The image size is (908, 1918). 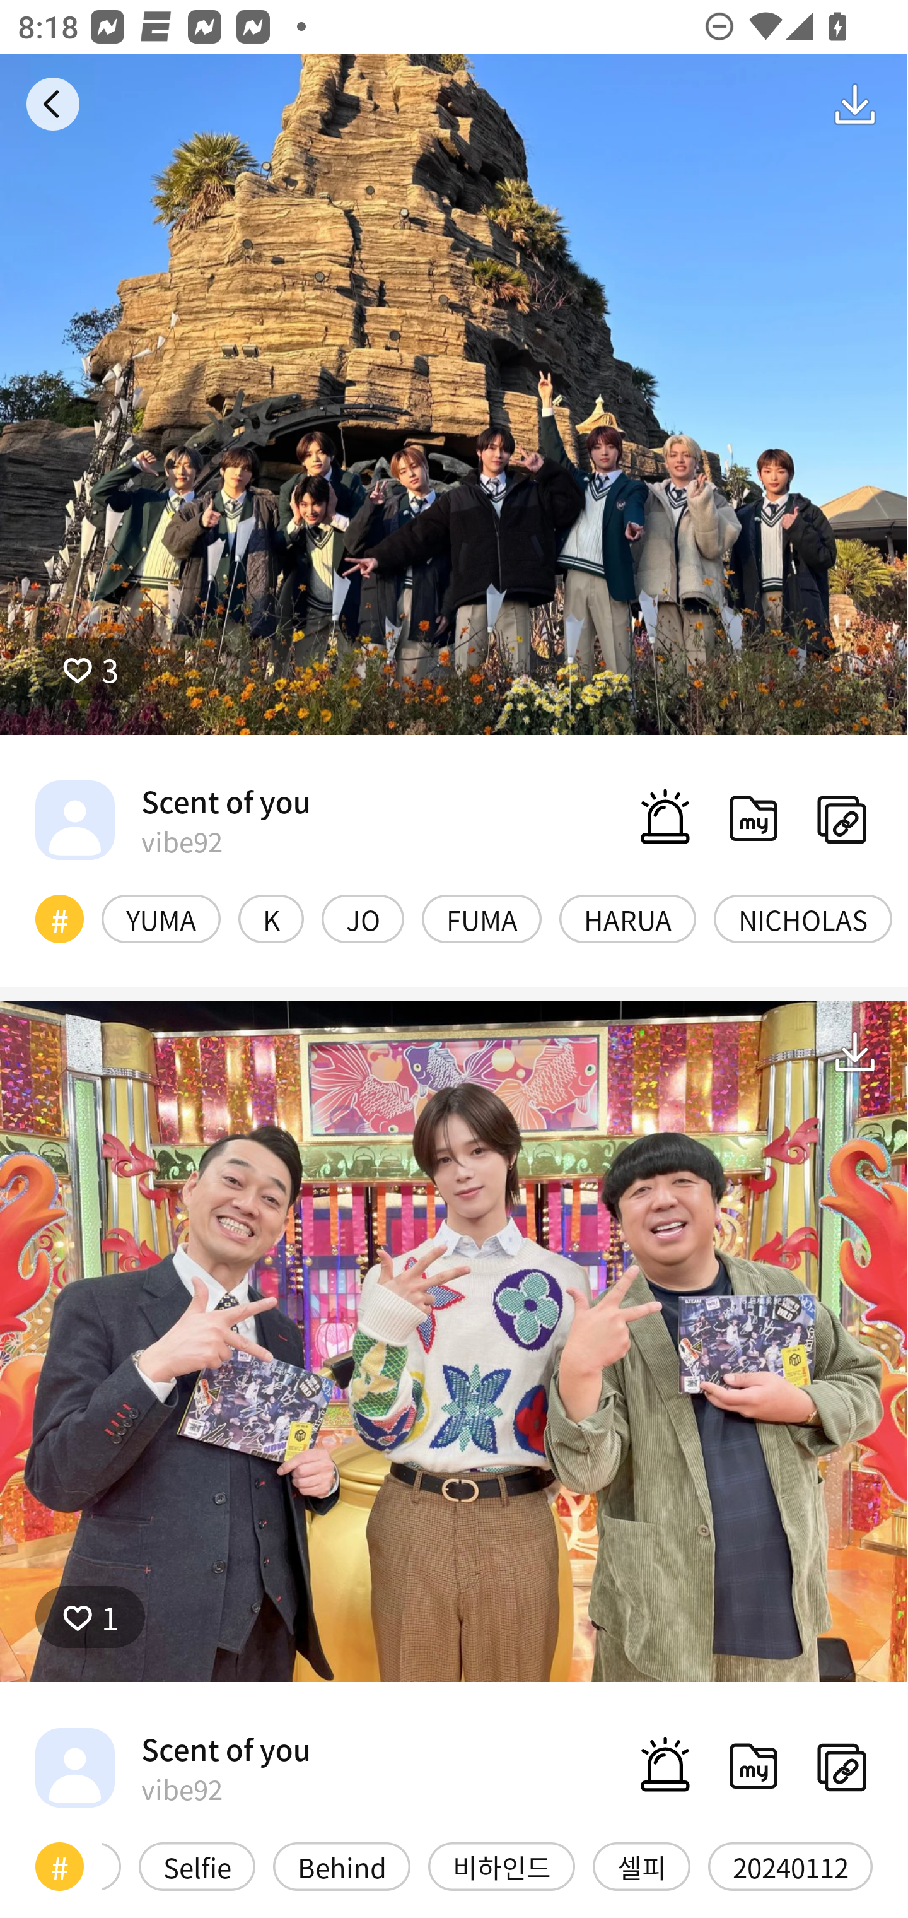 What do you see at coordinates (482, 919) in the screenshot?
I see `FUMA` at bounding box center [482, 919].